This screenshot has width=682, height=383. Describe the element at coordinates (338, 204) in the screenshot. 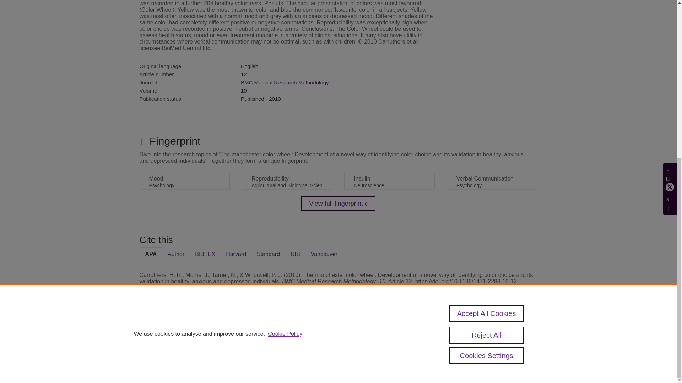

I see `View full fingerprint` at that location.